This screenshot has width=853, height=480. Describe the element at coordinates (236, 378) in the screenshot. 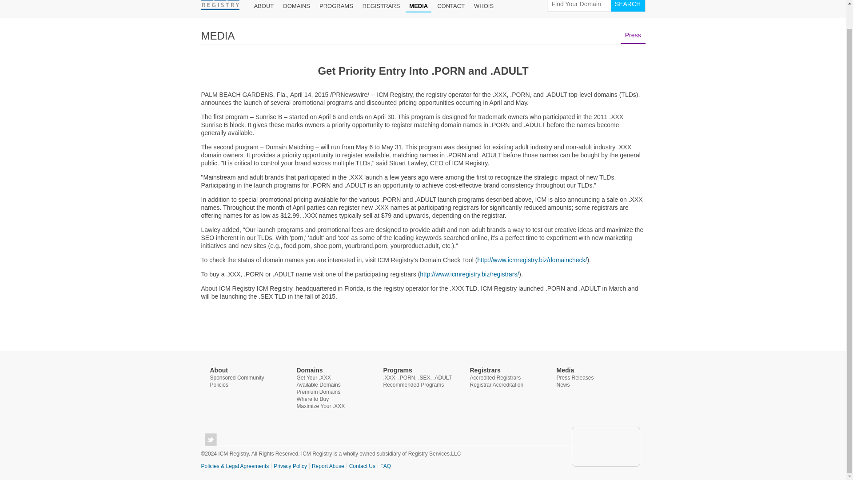

I see `Sponsored Community` at that location.